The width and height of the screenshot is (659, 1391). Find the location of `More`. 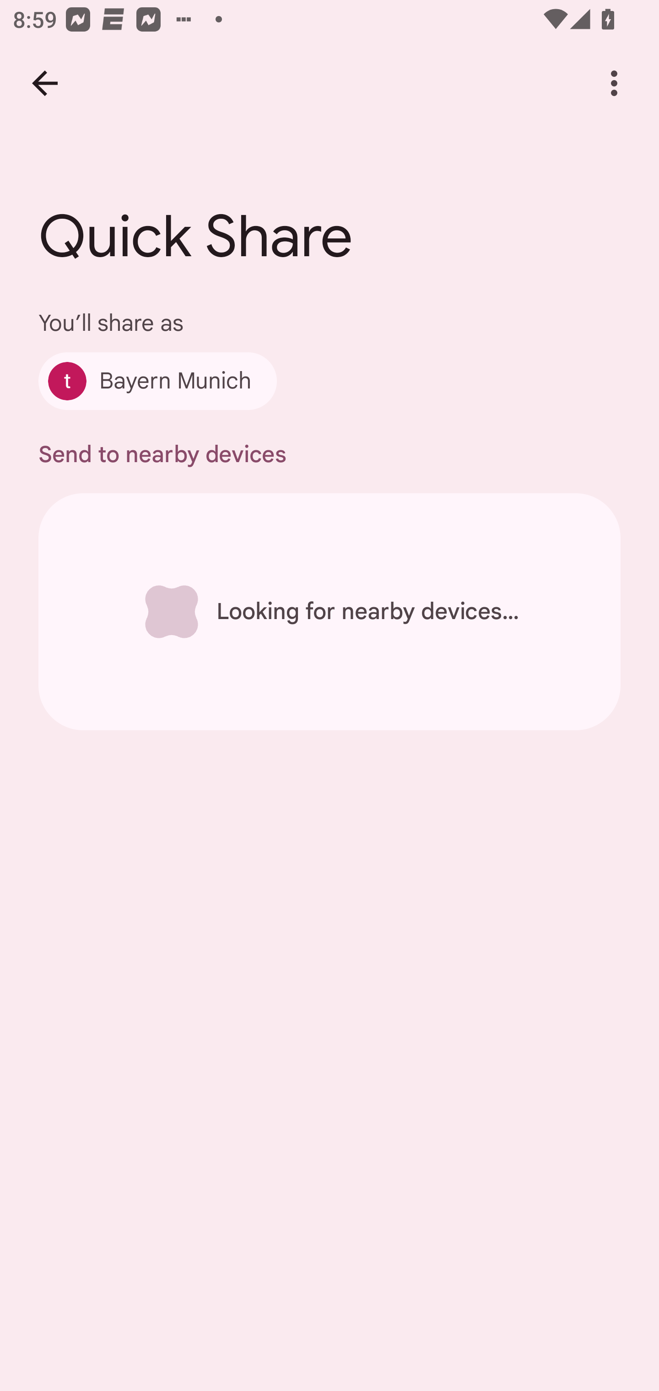

More is located at coordinates (614, 83).